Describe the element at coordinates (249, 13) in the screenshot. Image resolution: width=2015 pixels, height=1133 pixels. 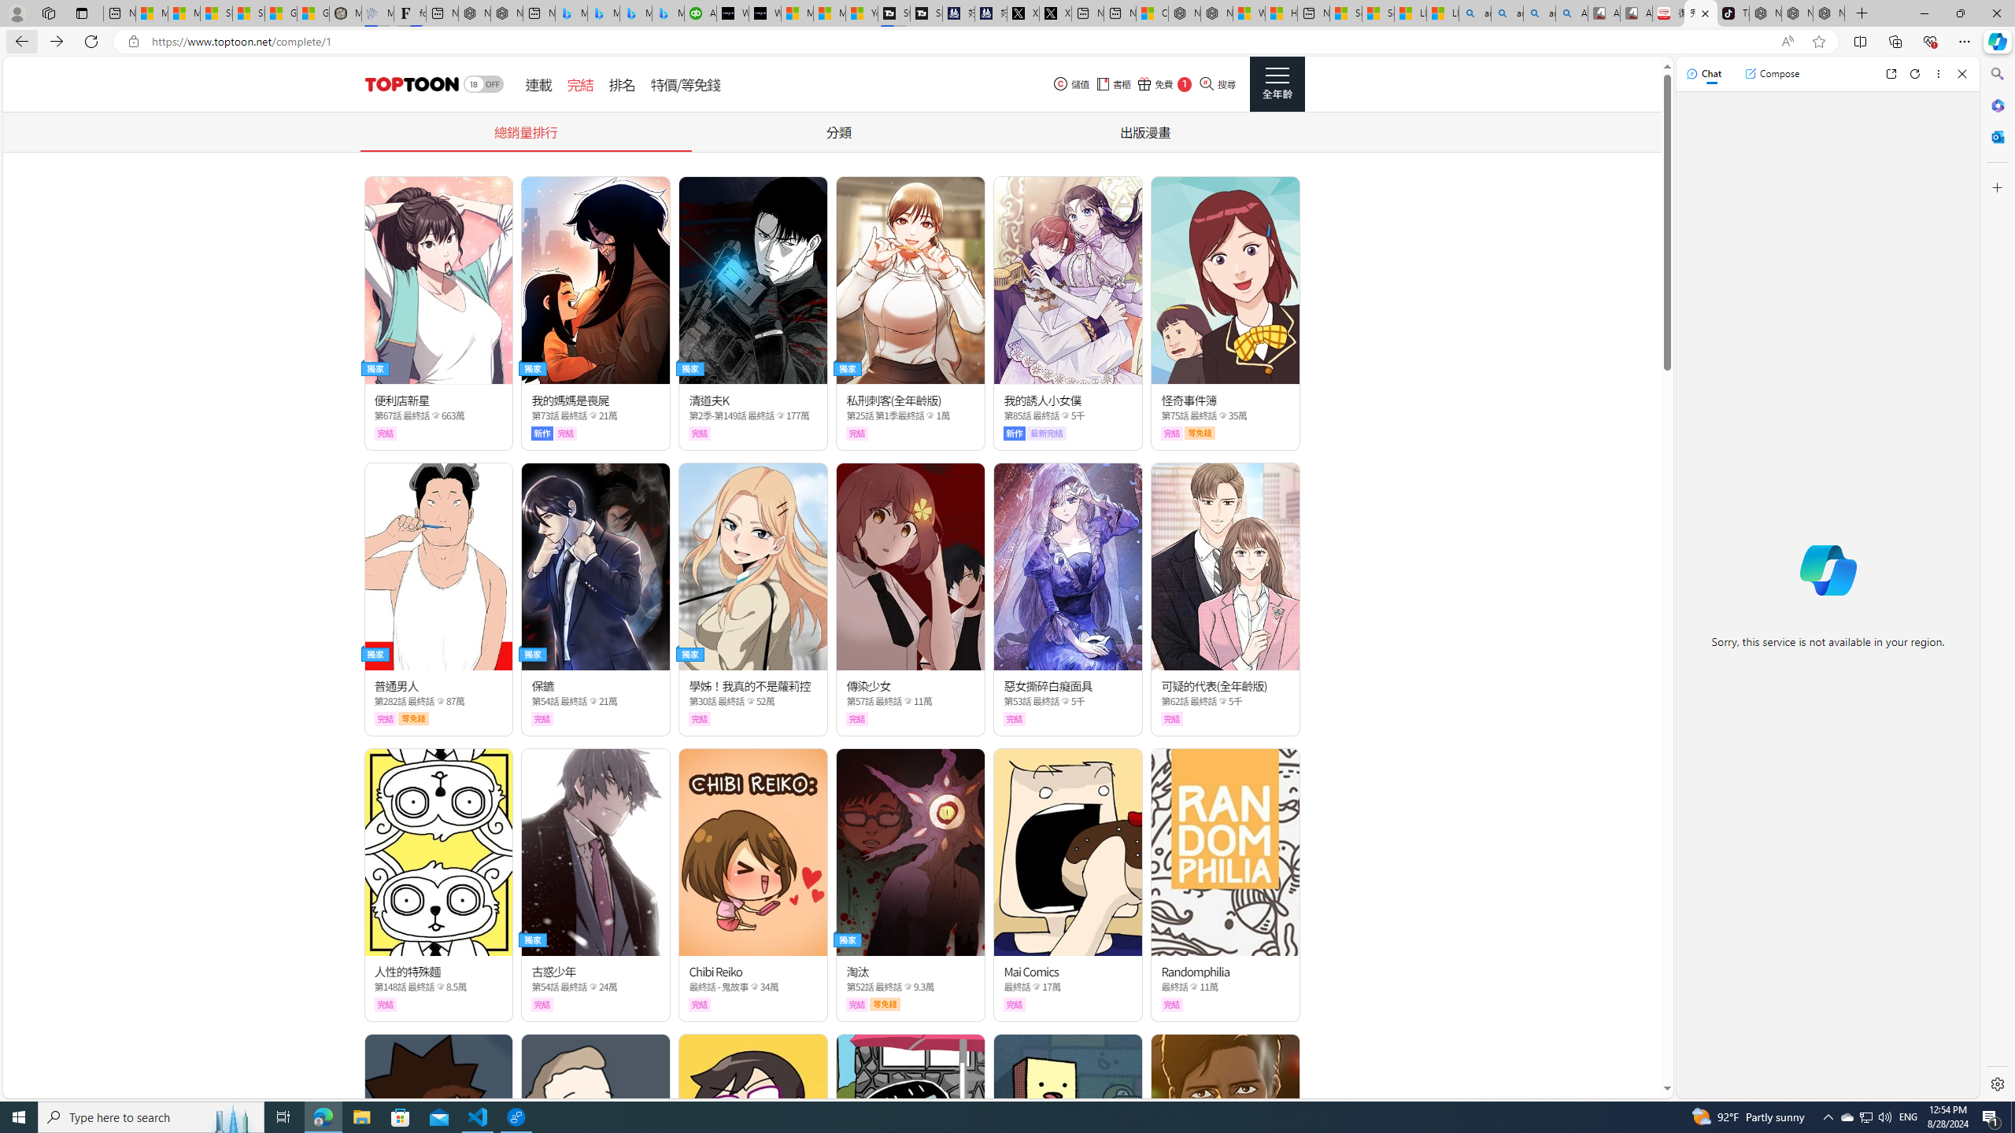
I see `Shanghai, China weather forecast | Microsoft Weather` at that location.